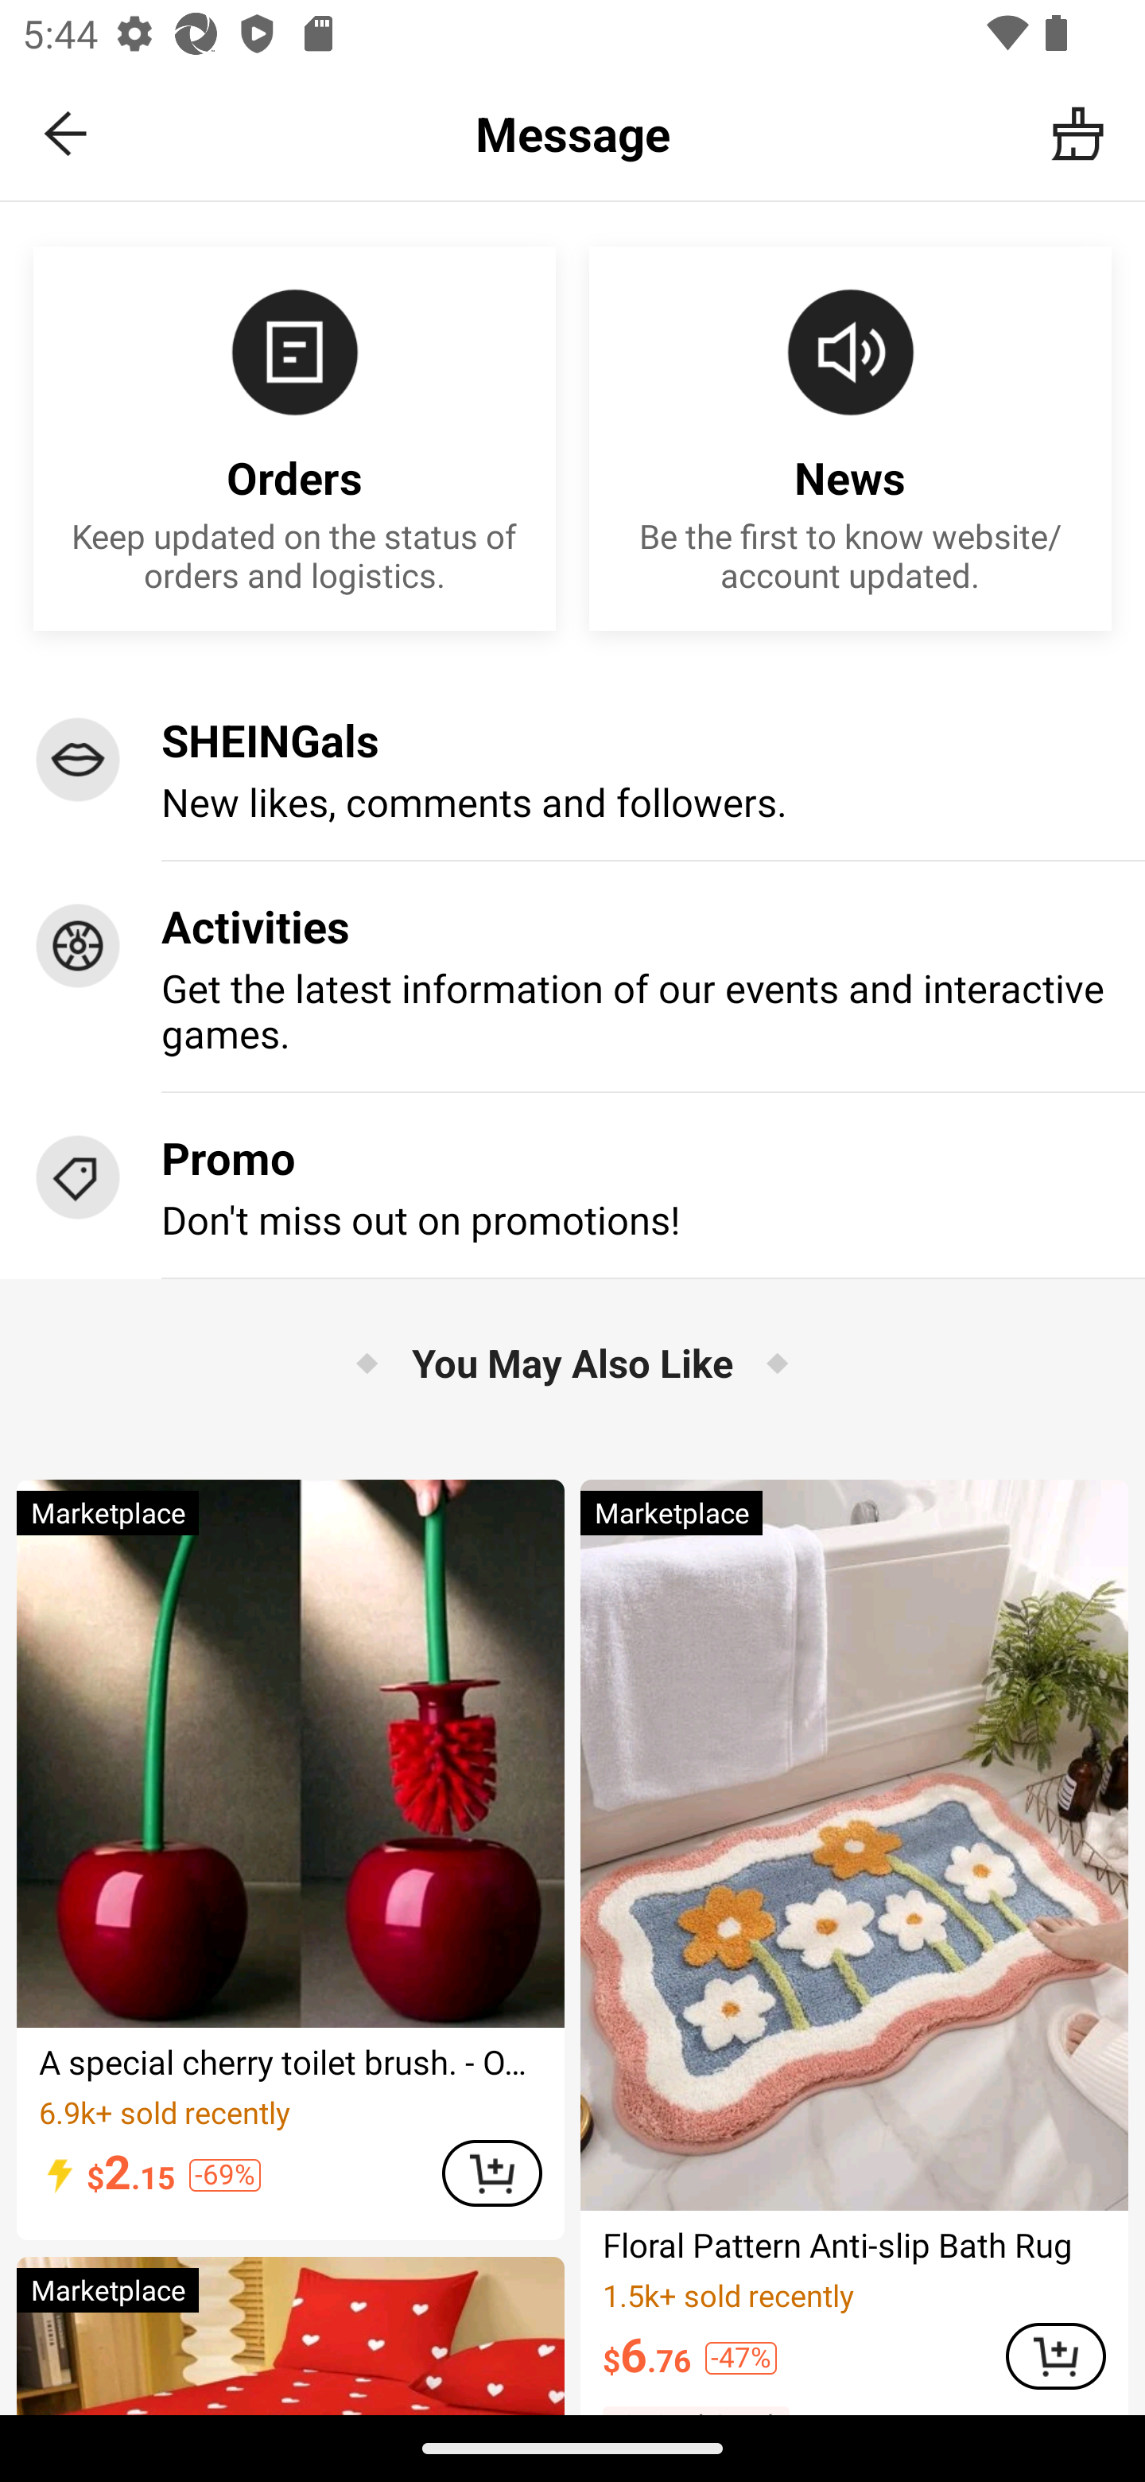 The width and height of the screenshot is (1145, 2482). I want to click on Navigate up, so click(67, 134).